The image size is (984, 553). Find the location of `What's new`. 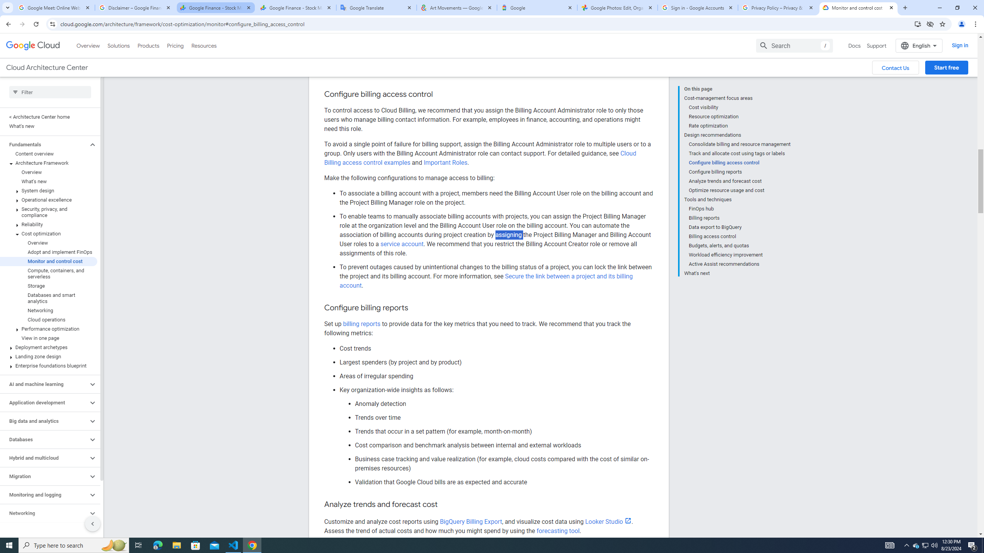

What's new is located at coordinates (48, 148).